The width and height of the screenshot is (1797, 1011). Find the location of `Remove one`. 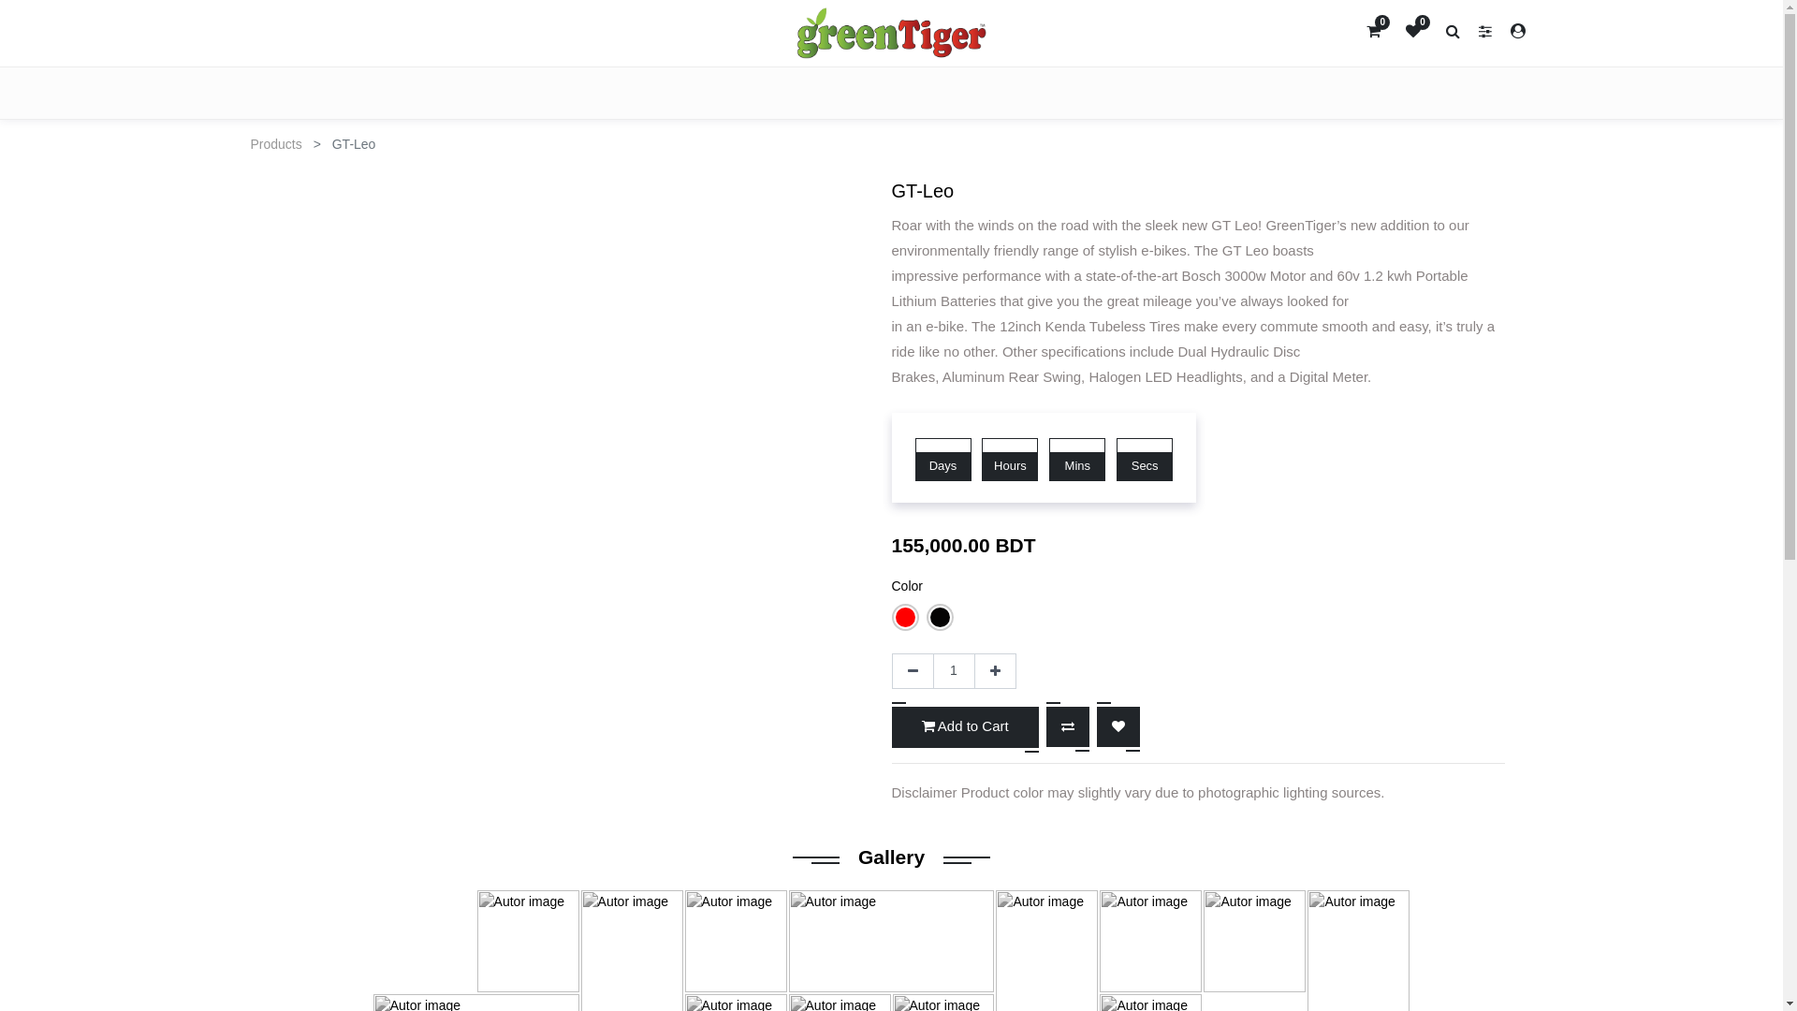

Remove one is located at coordinates (912, 671).